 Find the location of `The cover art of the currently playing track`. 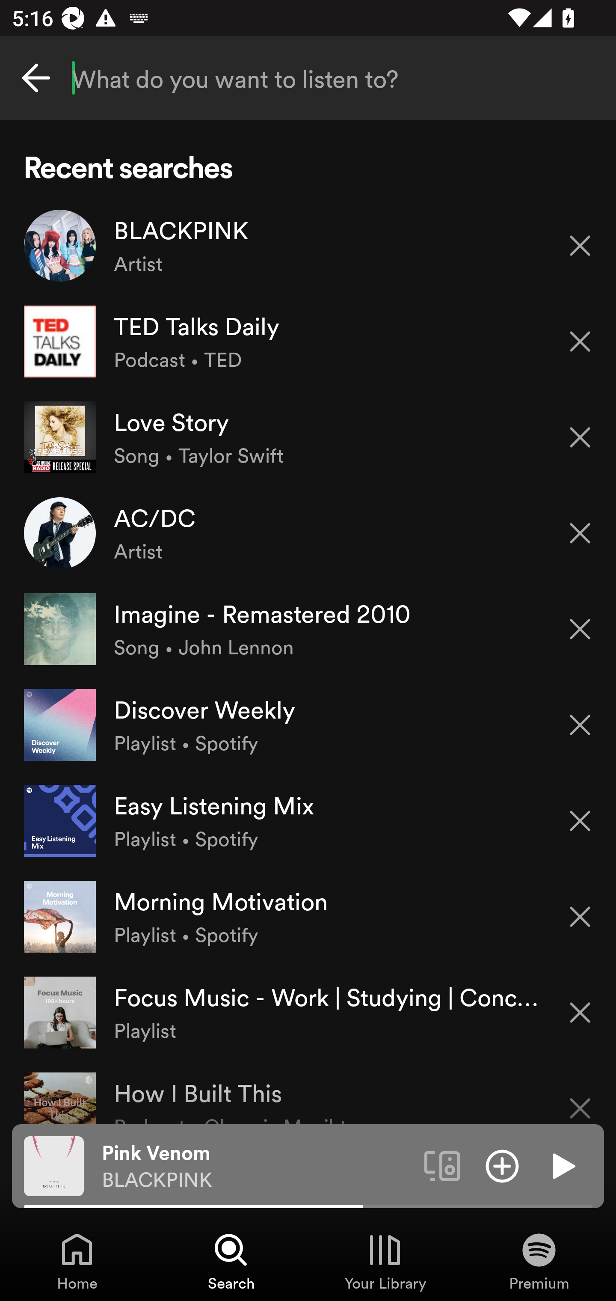

The cover art of the currently playing track is located at coordinates (54, 1165).